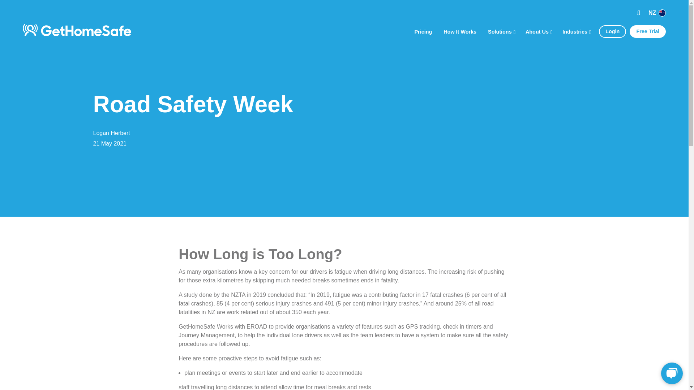 This screenshot has width=694, height=390. I want to click on Login, so click(611, 31).